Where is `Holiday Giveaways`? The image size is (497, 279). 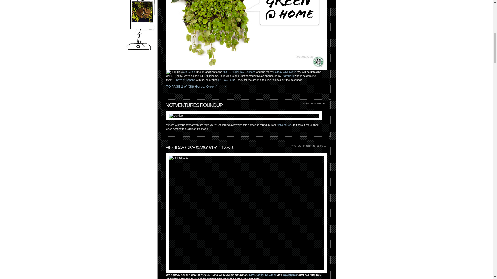
Holiday Giveaways is located at coordinates (285, 72).